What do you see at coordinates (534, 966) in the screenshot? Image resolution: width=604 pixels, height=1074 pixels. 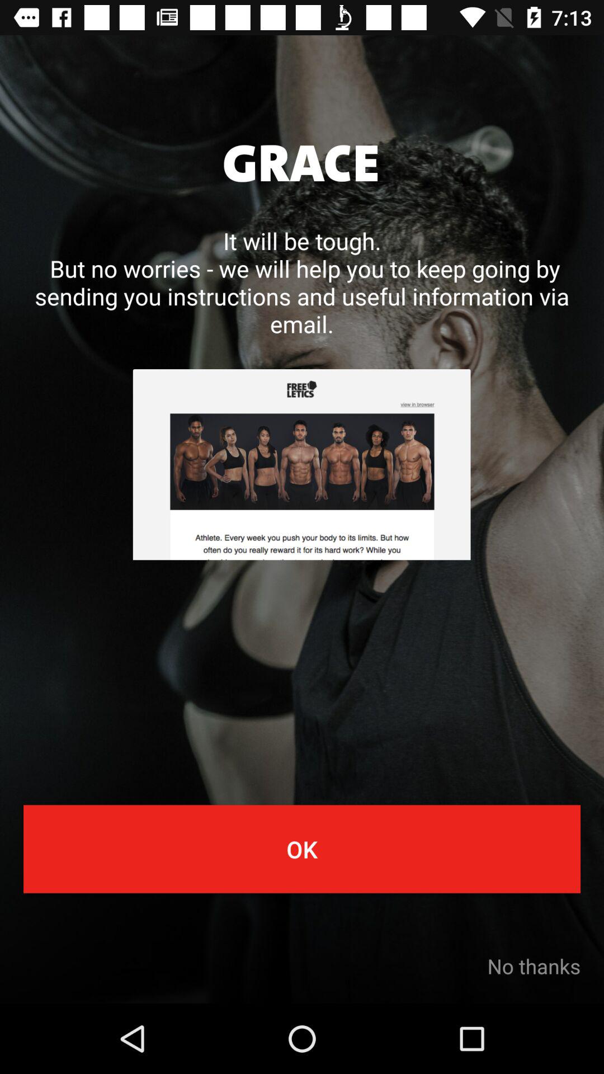 I see `turn off the item below the ok icon` at bounding box center [534, 966].